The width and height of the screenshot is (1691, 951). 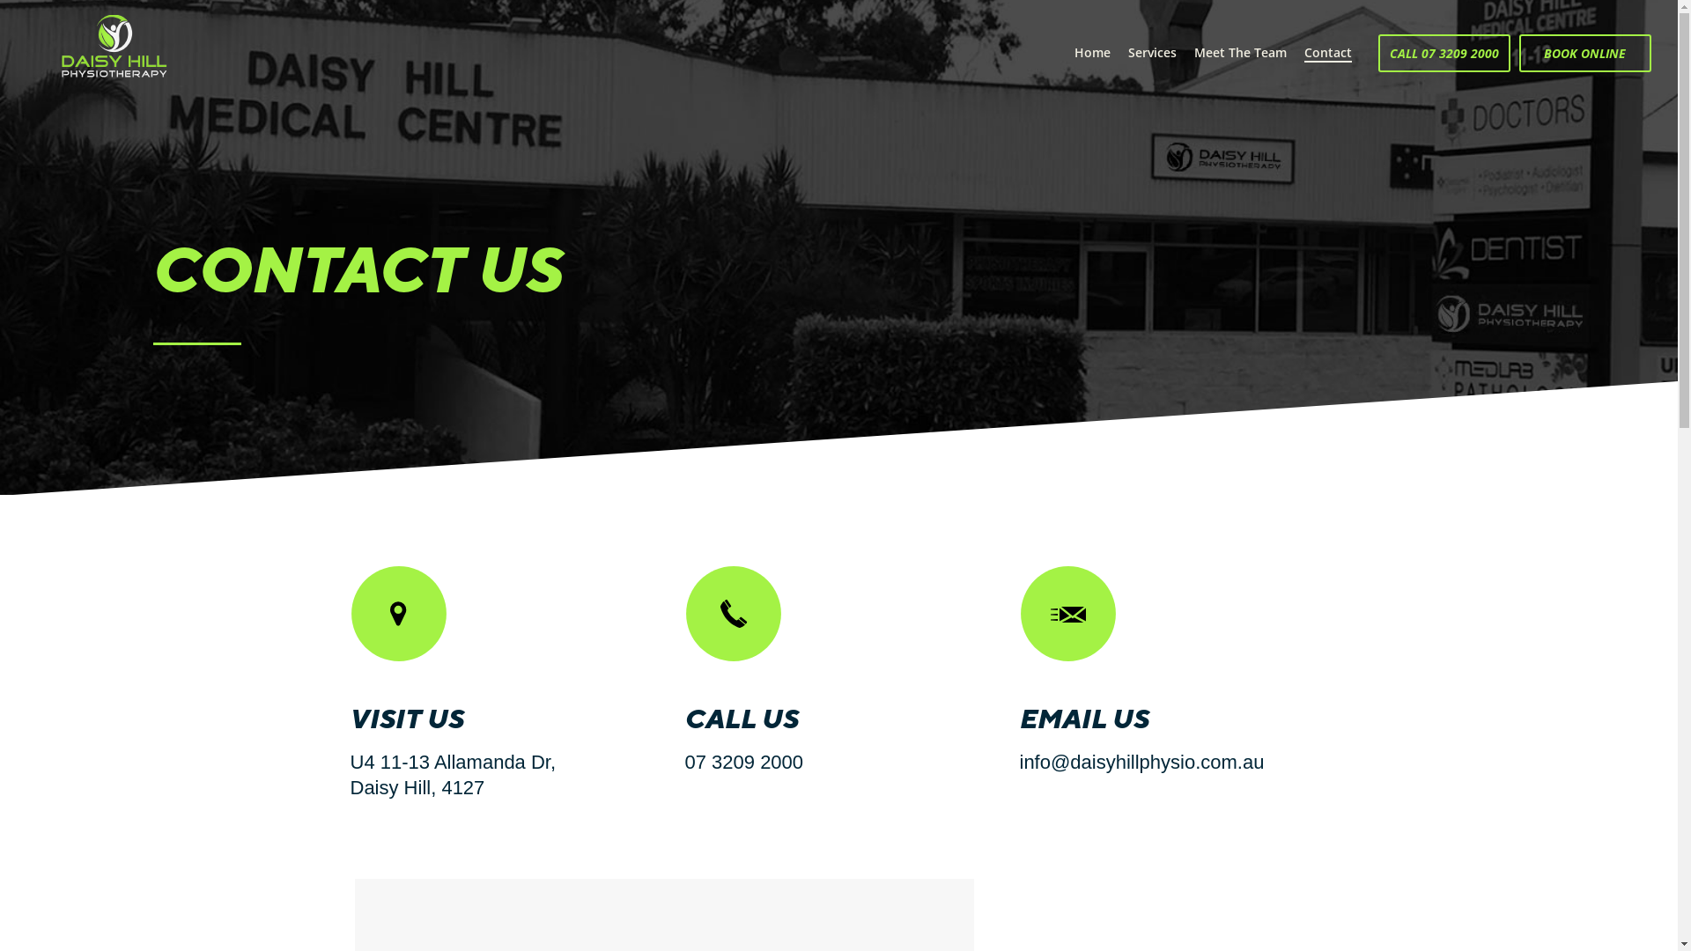 I want to click on Services, so click(x=1152, y=53).